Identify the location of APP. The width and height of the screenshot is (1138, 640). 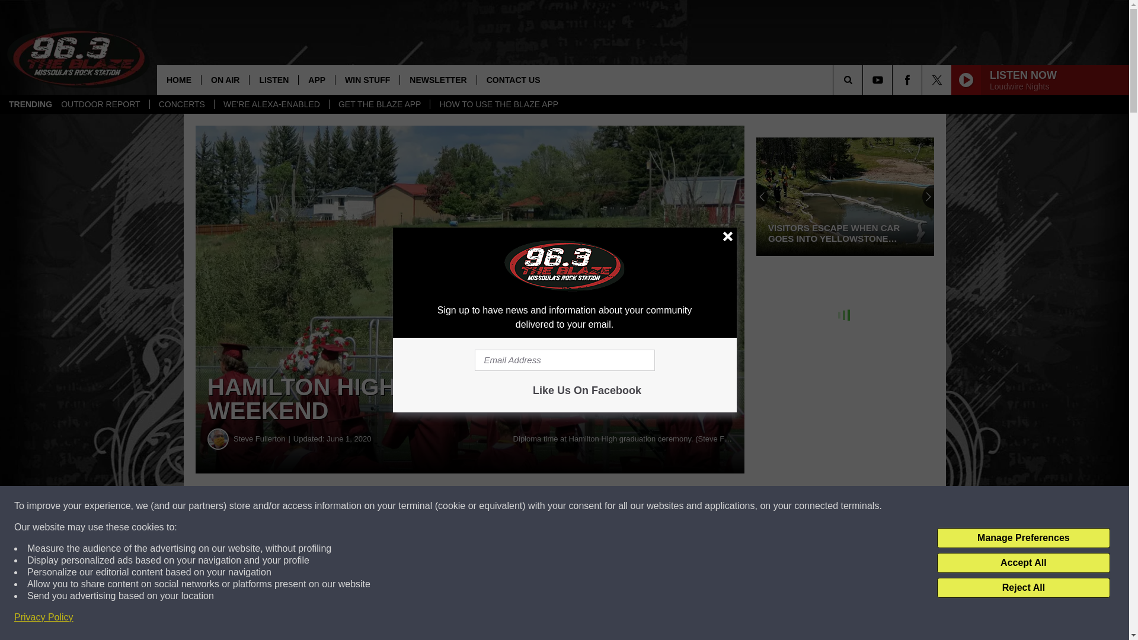
(317, 79).